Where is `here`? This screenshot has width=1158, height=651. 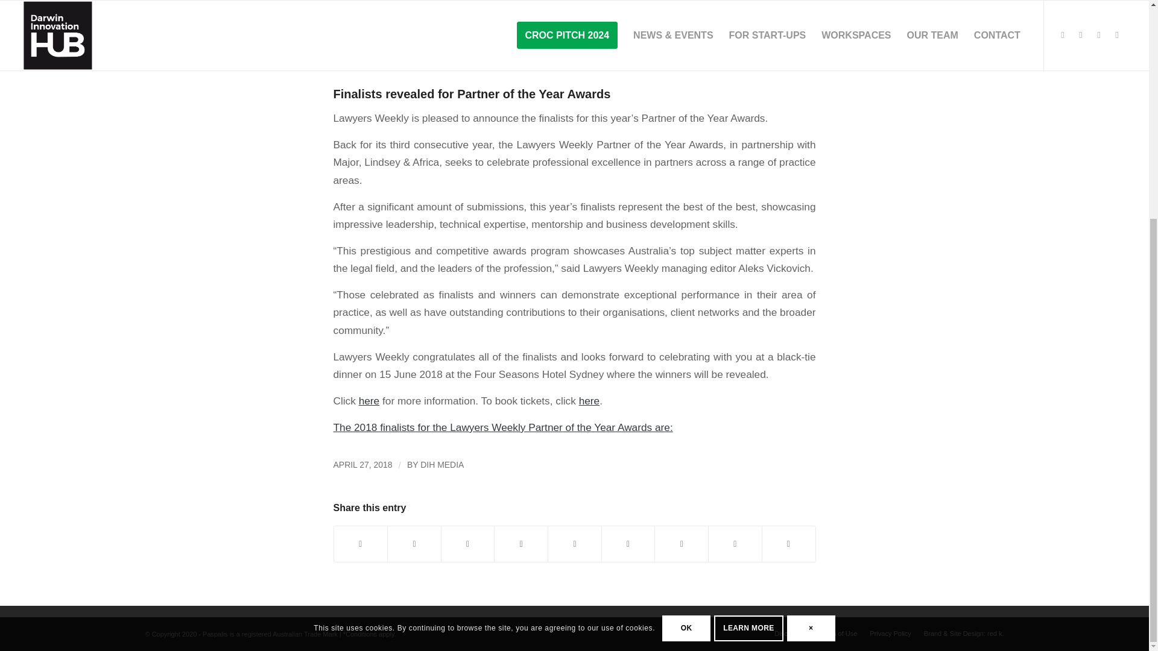 here is located at coordinates (369, 400).